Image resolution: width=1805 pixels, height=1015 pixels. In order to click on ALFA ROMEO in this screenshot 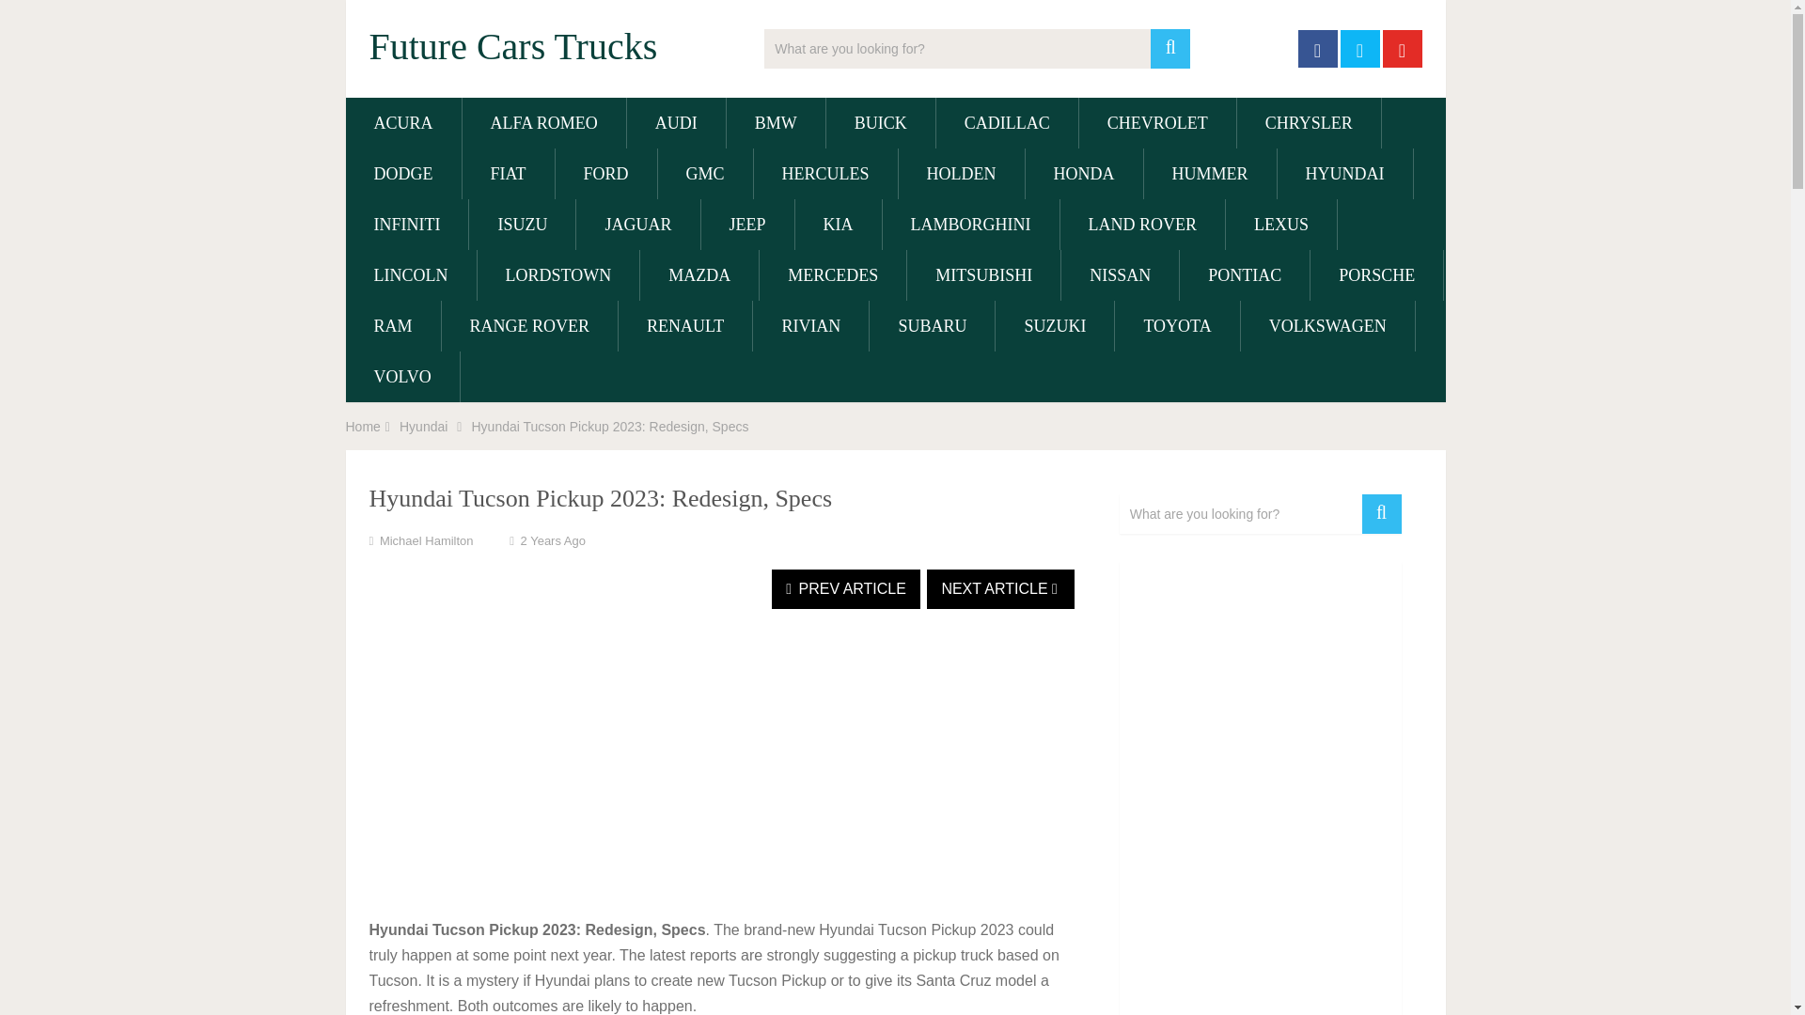, I will do `click(543, 122)`.